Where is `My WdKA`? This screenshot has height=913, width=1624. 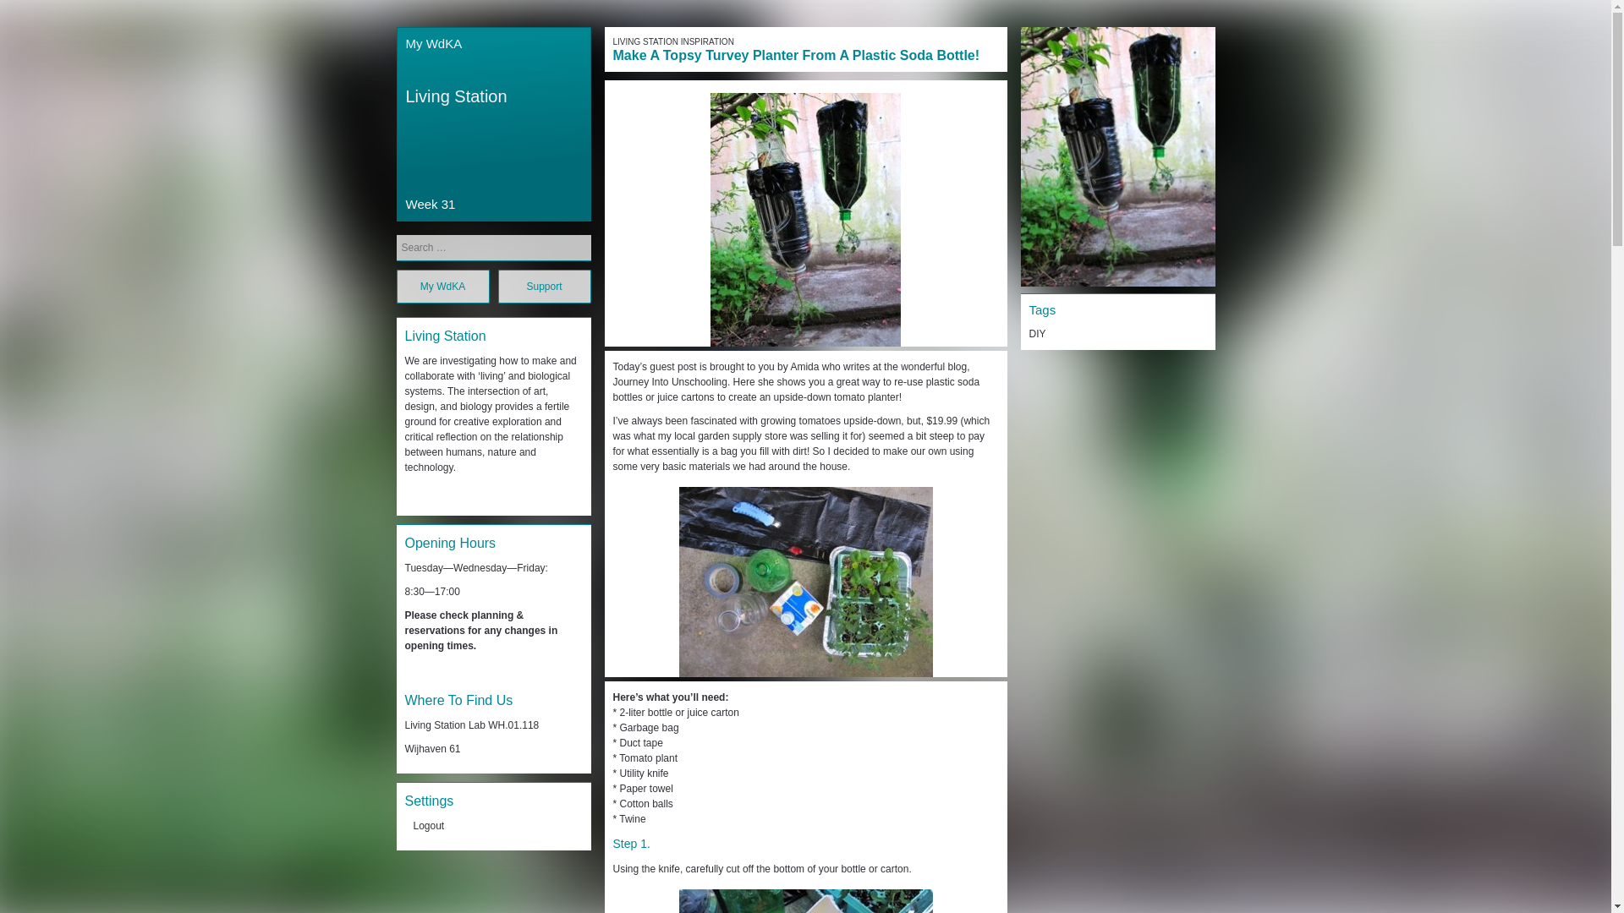 My WdKA is located at coordinates (435, 44).